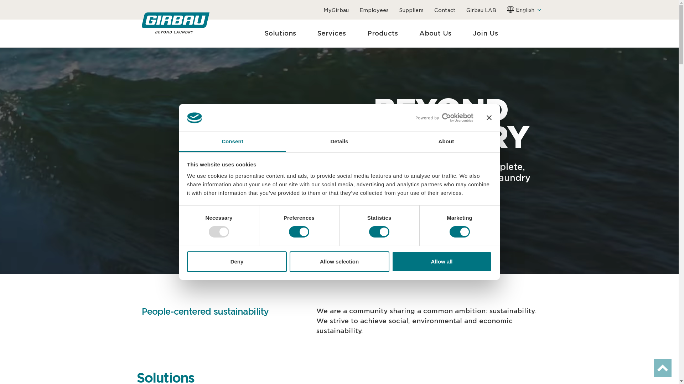  I want to click on Deny, so click(237, 262).